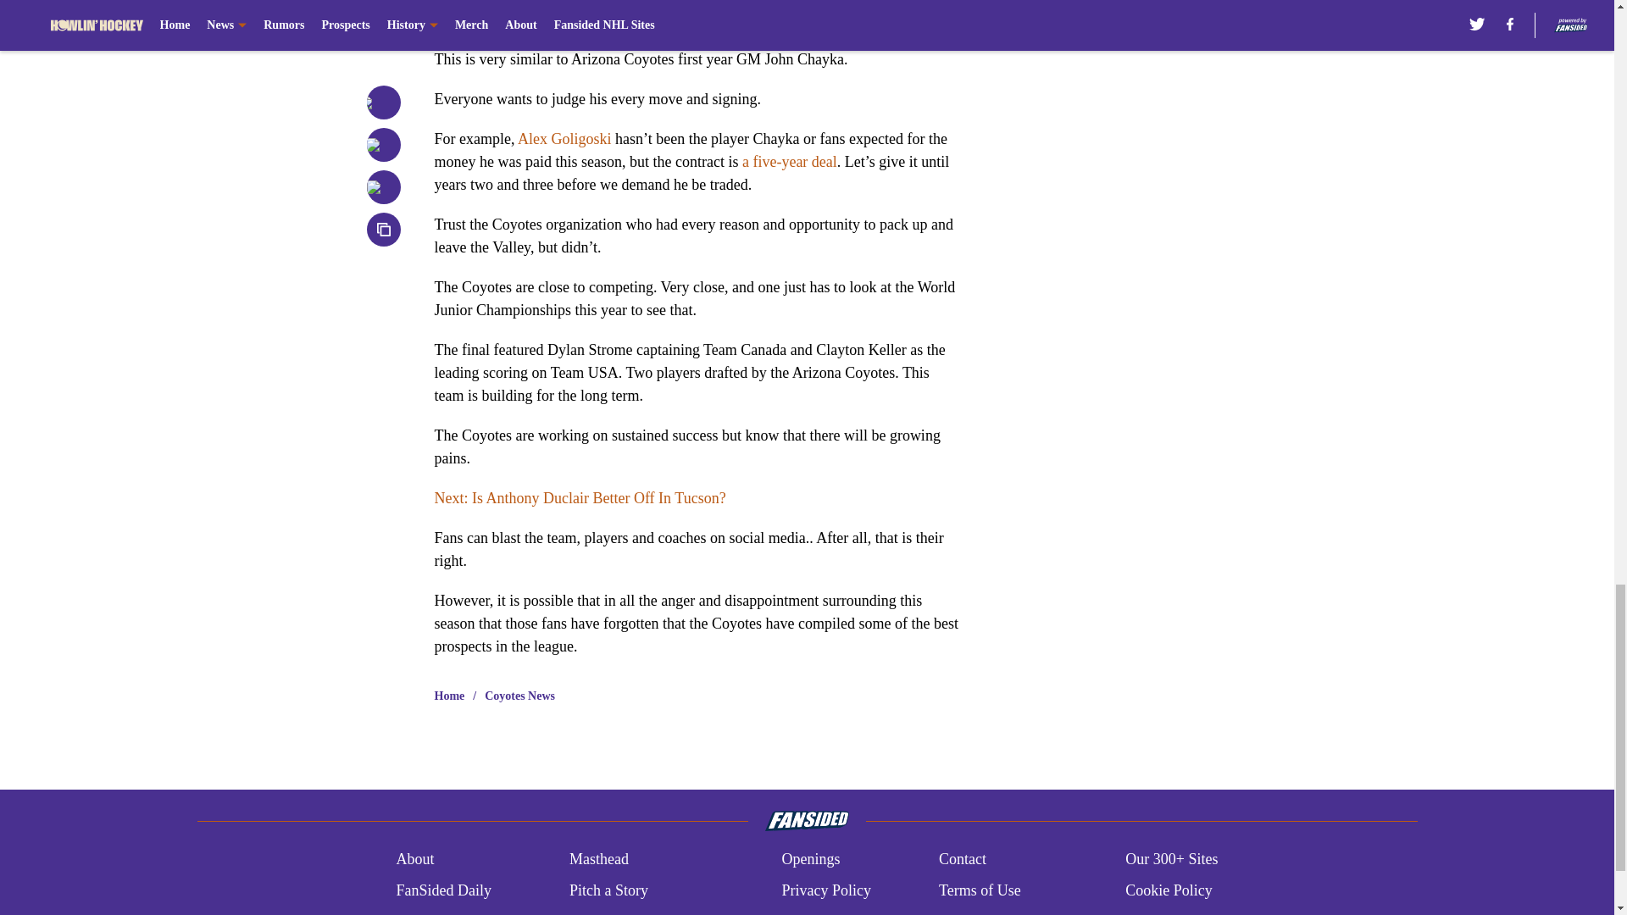 Image resolution: width=1627 pixels, height=915 pixels. Describe the element at coordinates (449, 696) in the screenshot. I see `Home` at that location.